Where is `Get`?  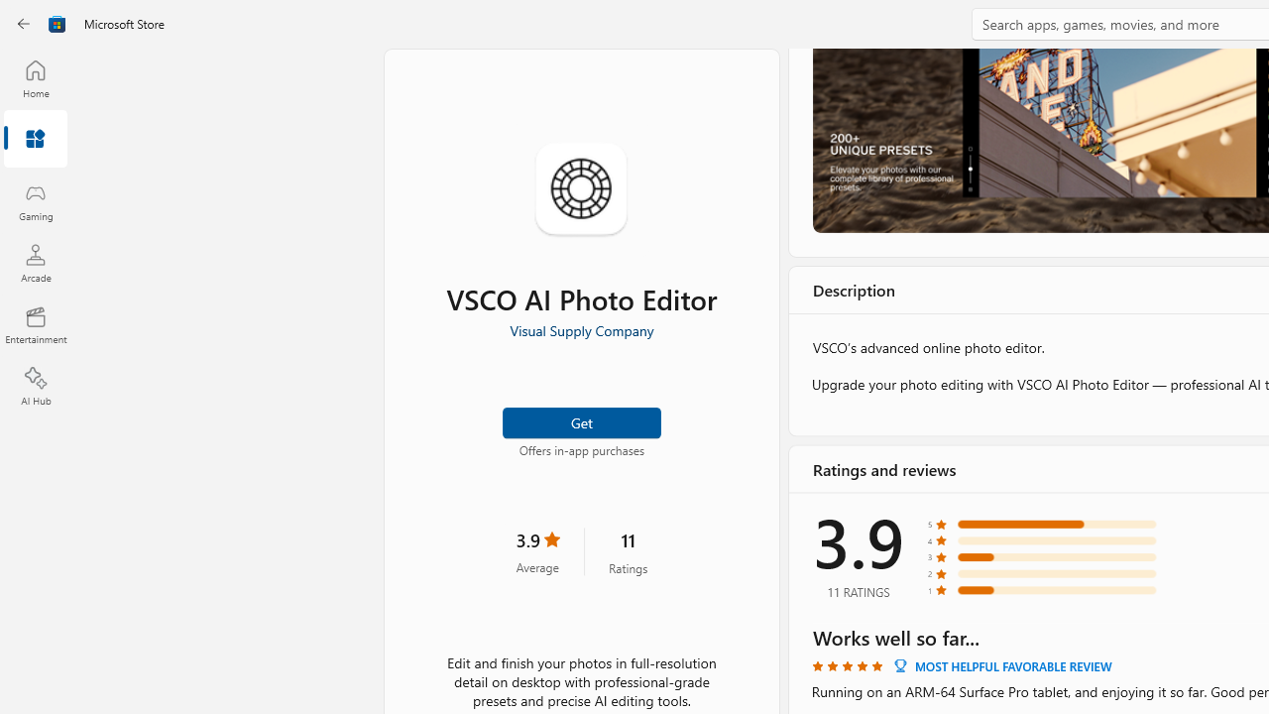 Get is located at coordinates (581, 420).